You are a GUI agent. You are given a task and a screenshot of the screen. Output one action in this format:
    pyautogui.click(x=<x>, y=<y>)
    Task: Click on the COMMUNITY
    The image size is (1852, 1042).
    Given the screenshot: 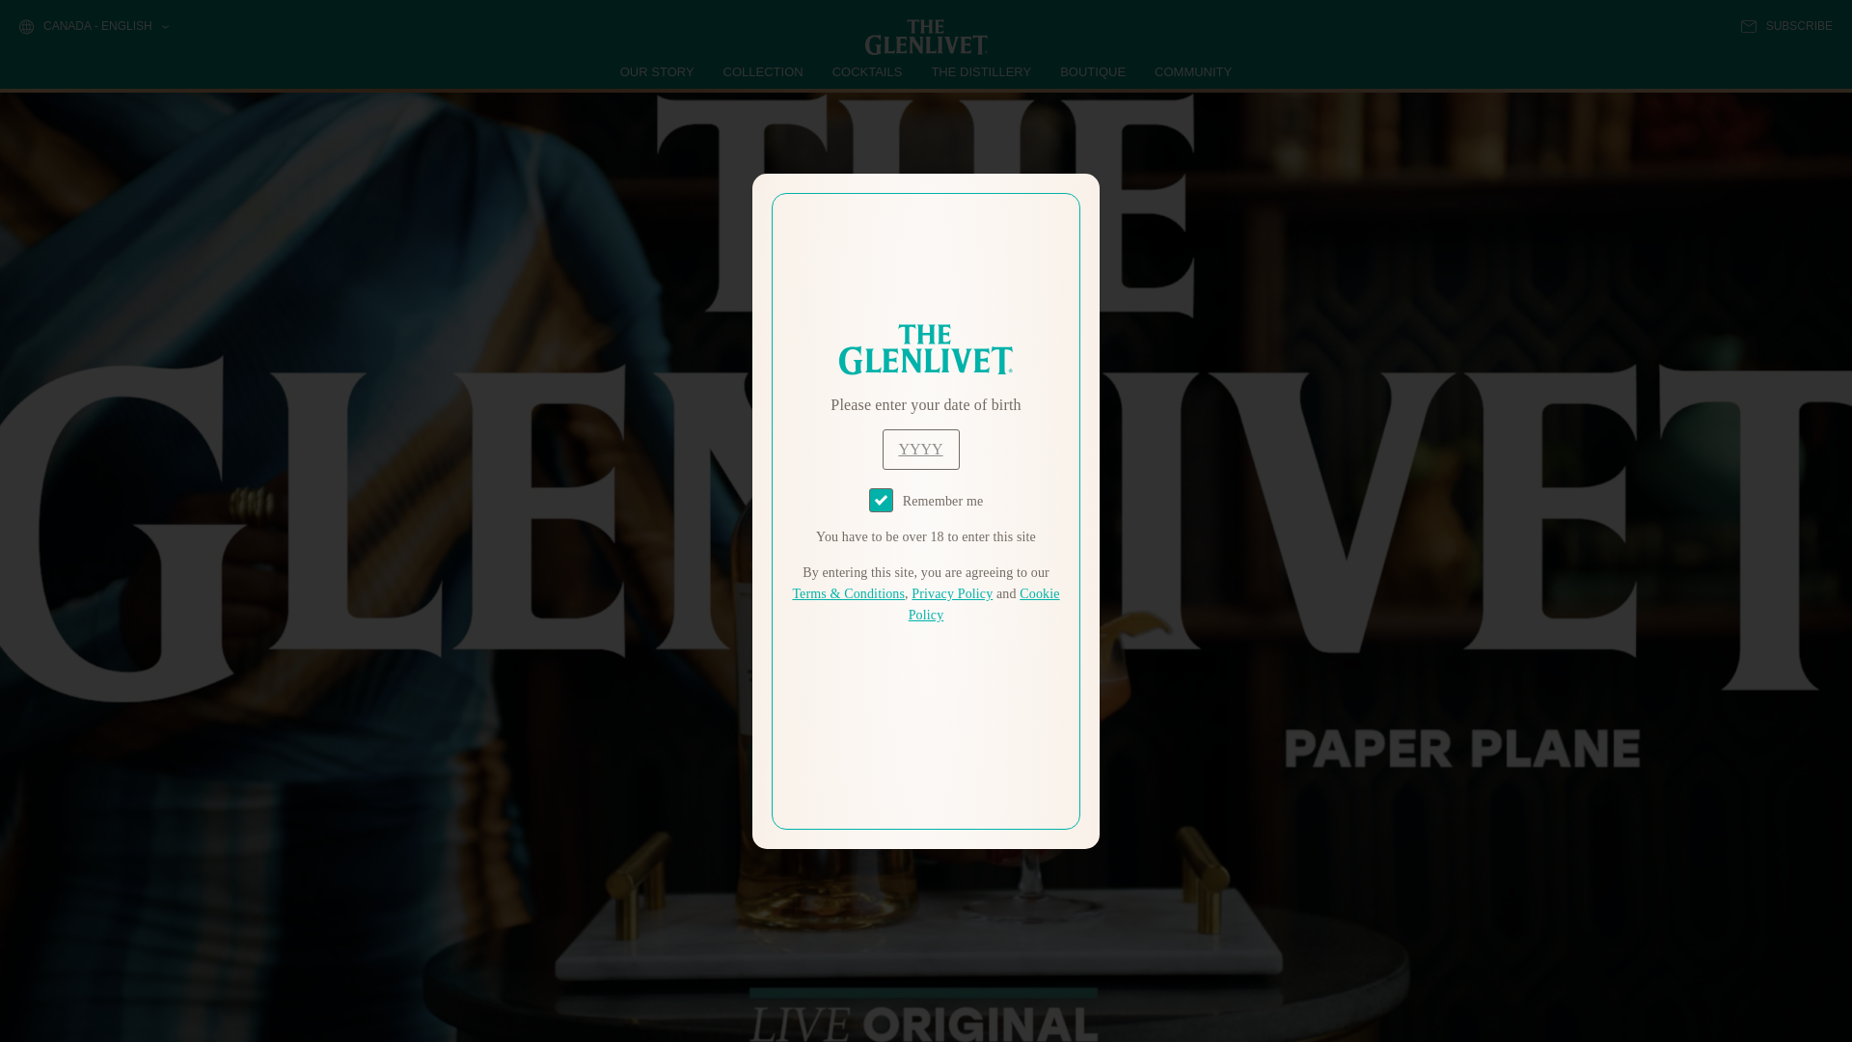 What is the action you would take?
    pyautogui.click(x=1192, y=71)
    